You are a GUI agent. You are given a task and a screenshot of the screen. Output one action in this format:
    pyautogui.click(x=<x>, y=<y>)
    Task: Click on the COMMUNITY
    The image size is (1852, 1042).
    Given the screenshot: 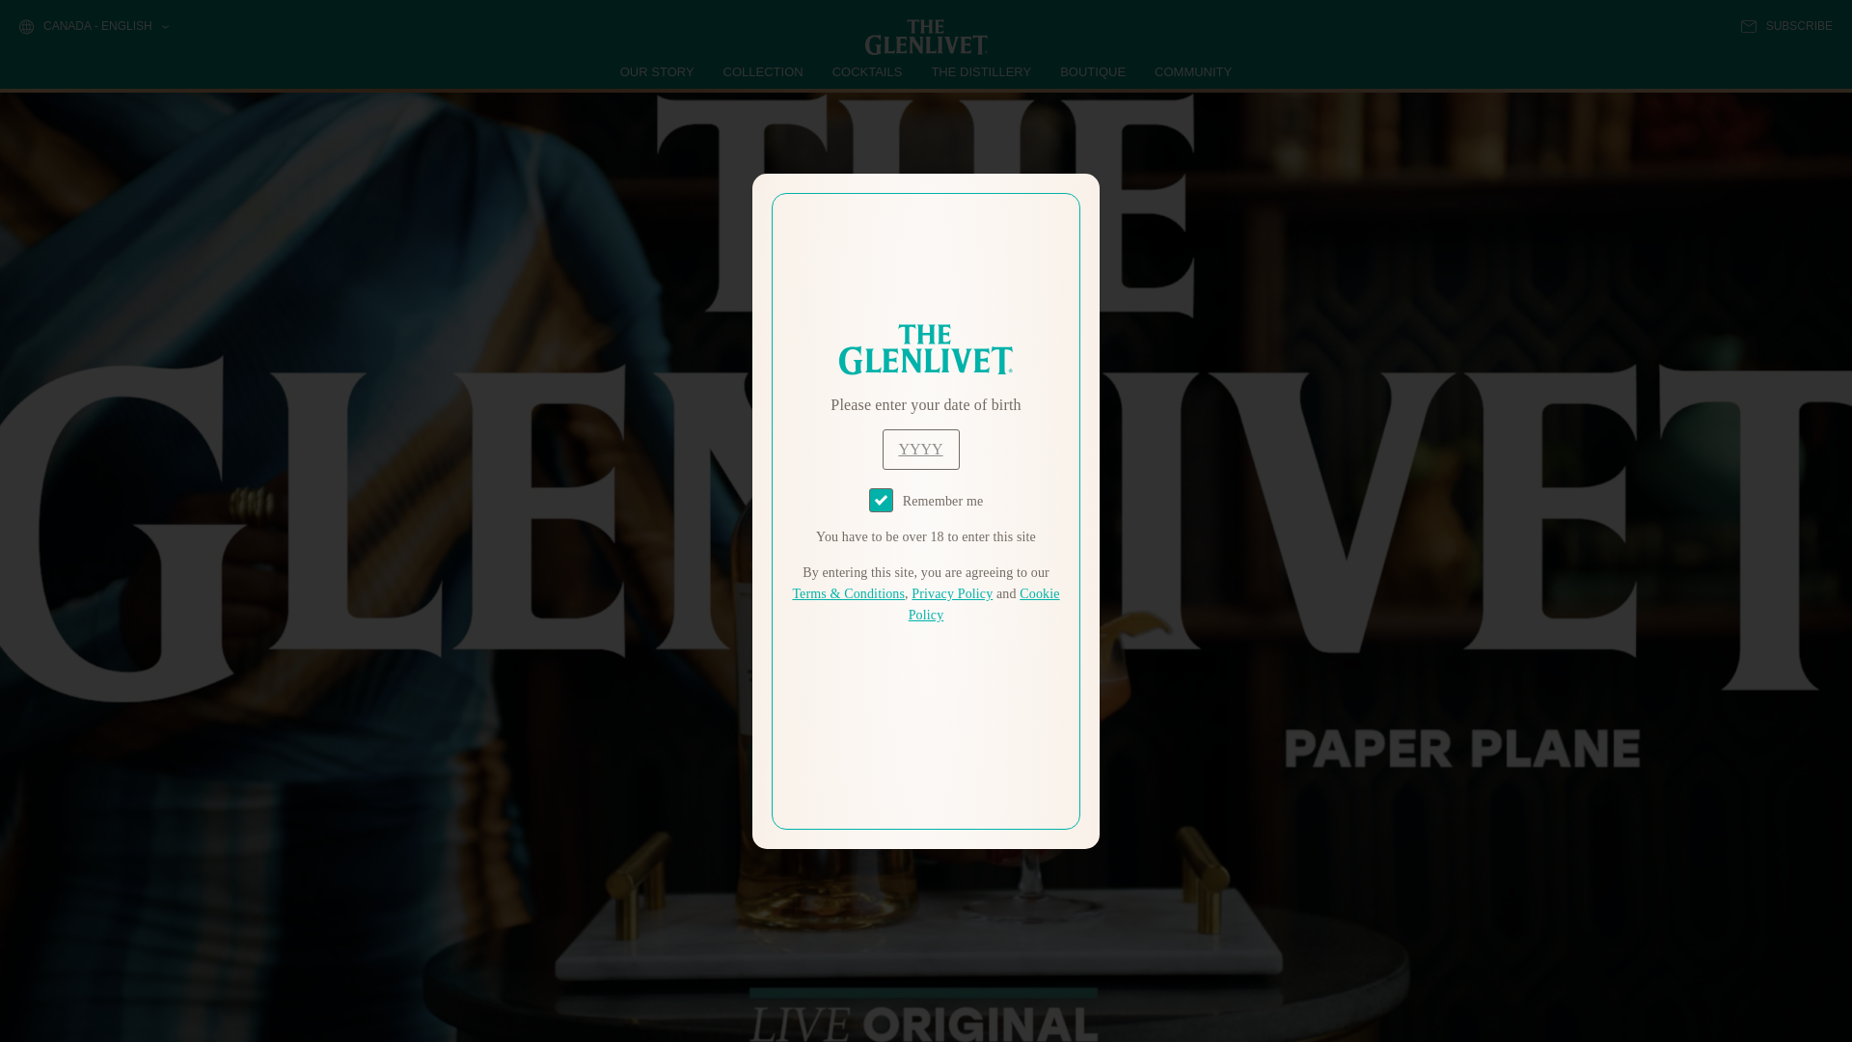 What is the action you would take?
    pyautogui.click(x=1192, y=71)
    